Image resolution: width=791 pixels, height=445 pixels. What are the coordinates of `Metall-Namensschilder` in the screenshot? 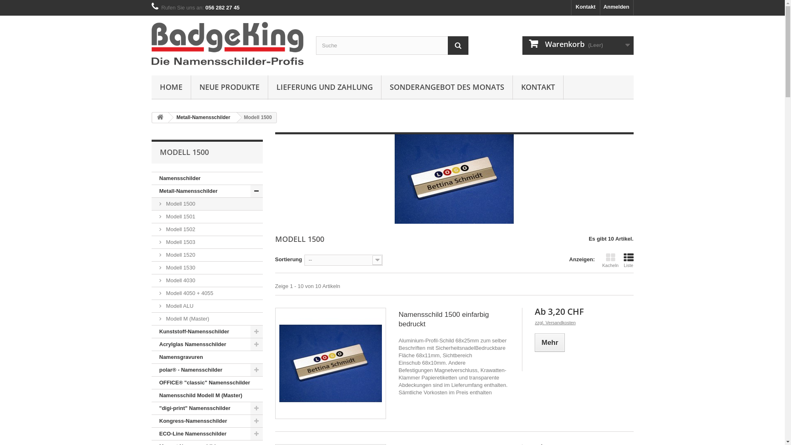 It's located at (207, 191).